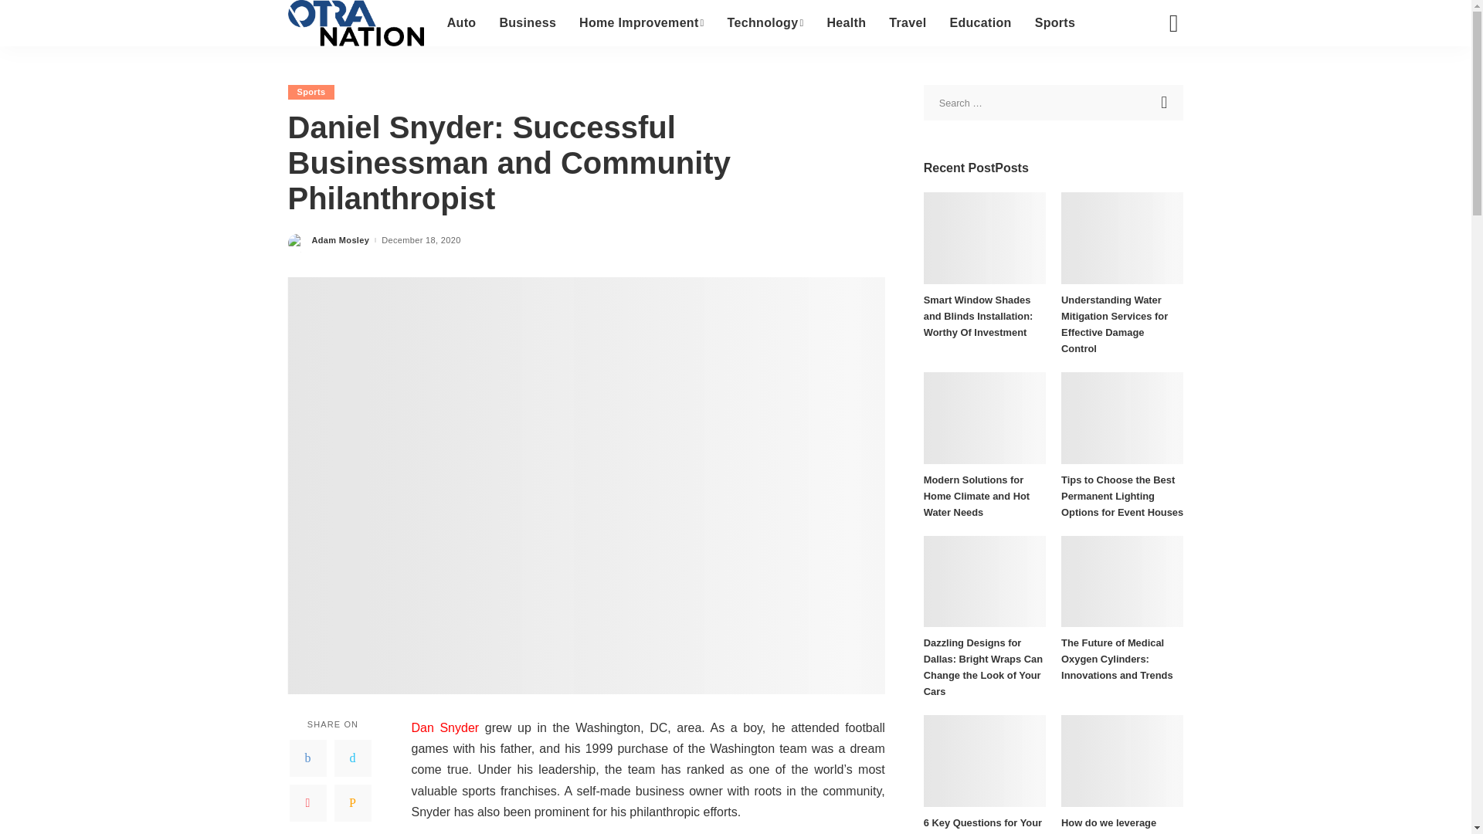 The height and width of the screenshot is (834, 1483). What do you see at coordinates (311, 92) in the screenshot?
I see `Sports` at bounding box center [311, 92].